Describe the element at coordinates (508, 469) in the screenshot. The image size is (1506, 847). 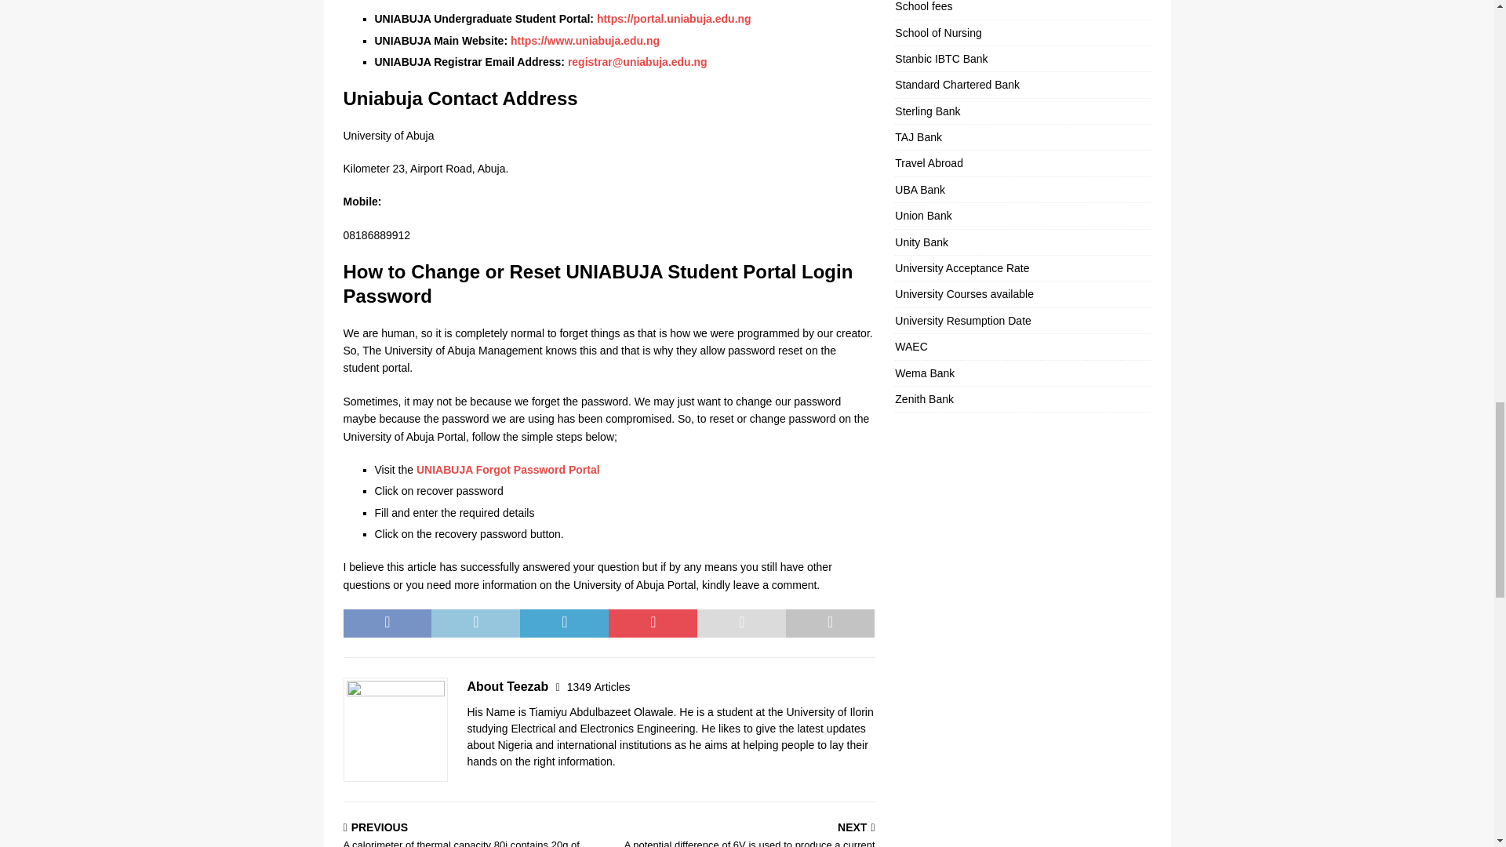
I see `UNIABUJA Forgot Password Portal` at that location.